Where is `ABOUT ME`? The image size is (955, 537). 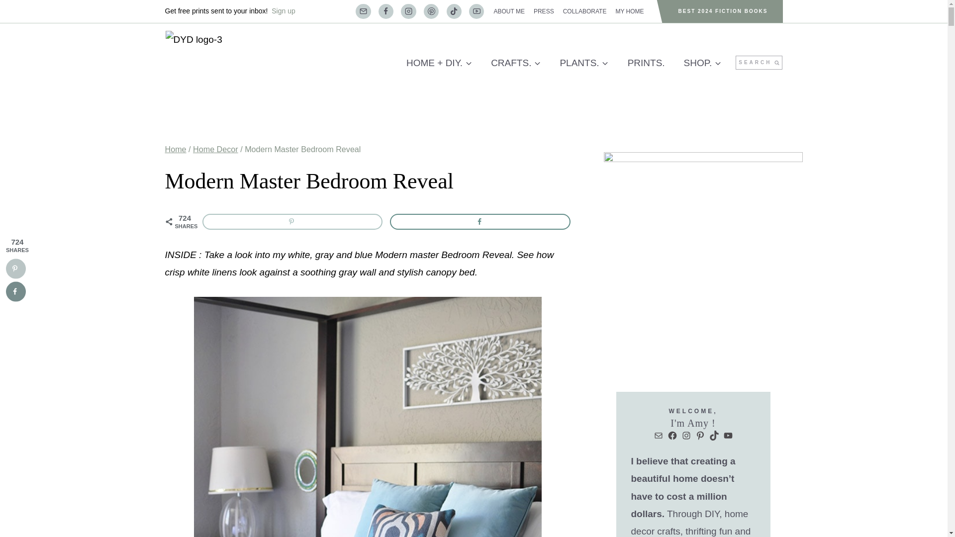 ABOUT ME is located at coordinates (509, 11).